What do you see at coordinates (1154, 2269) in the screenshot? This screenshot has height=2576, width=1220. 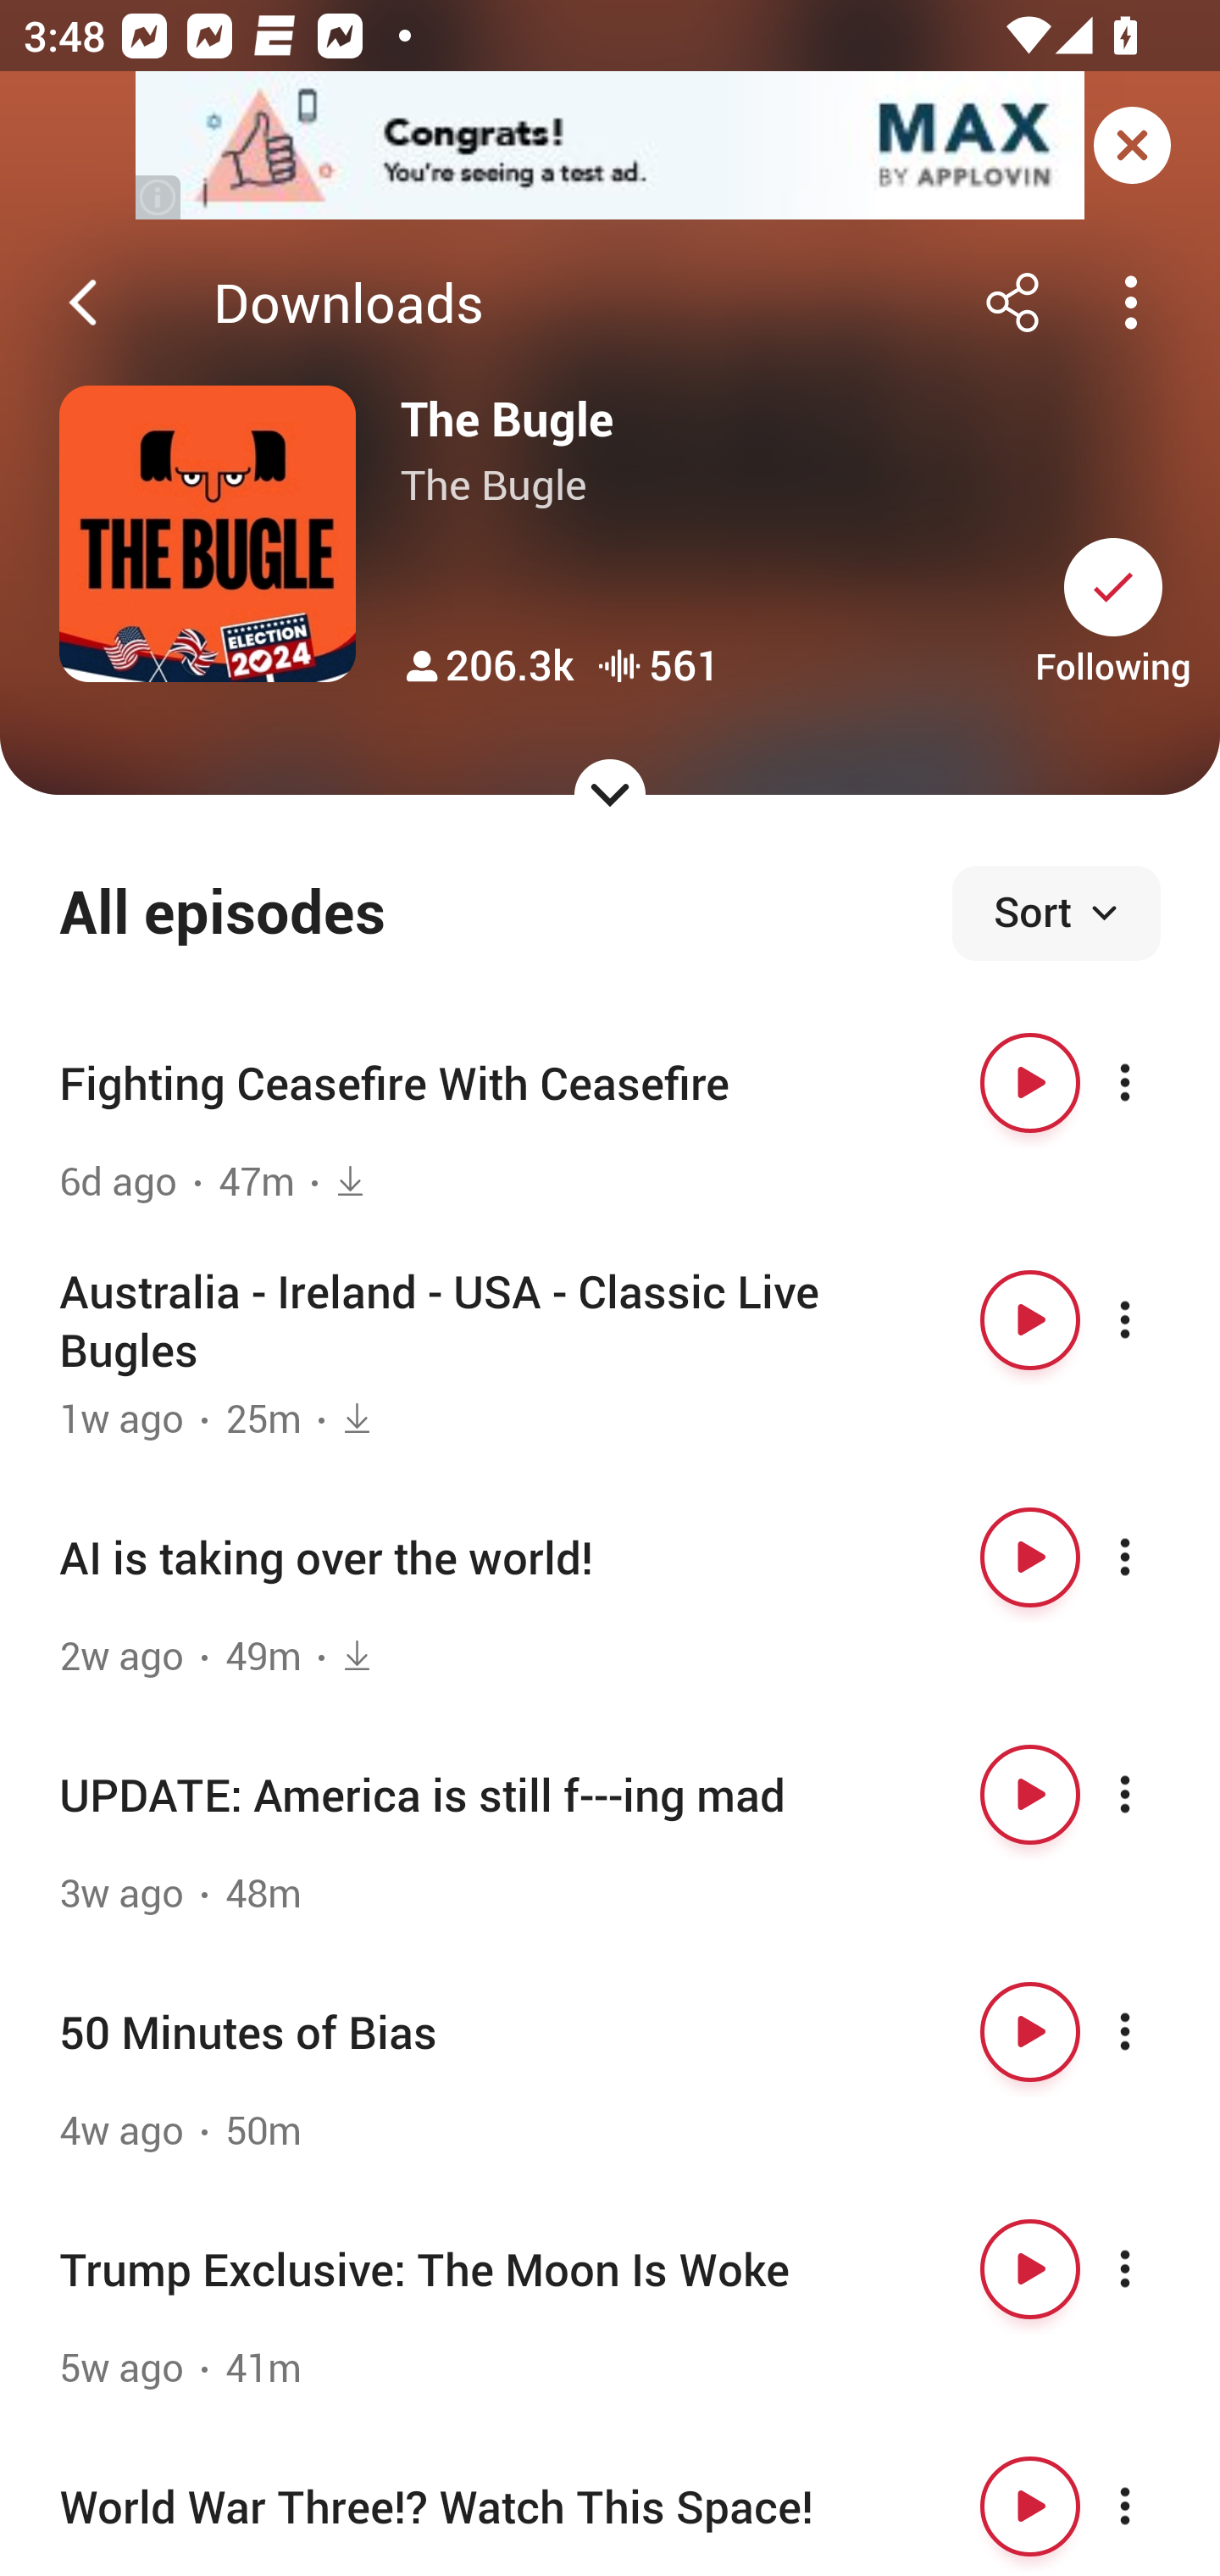 I see `More options` at bounding box center [1154, 2269].